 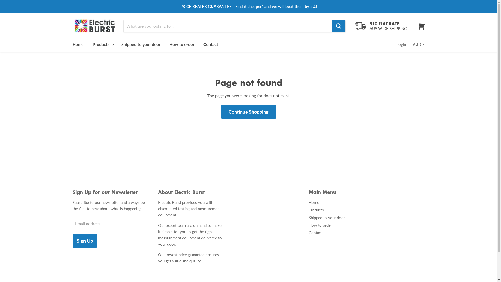 What do you see at coordinates (421, 26) in the screenshot?
I see `View cart` at bounding box center [421, 26].